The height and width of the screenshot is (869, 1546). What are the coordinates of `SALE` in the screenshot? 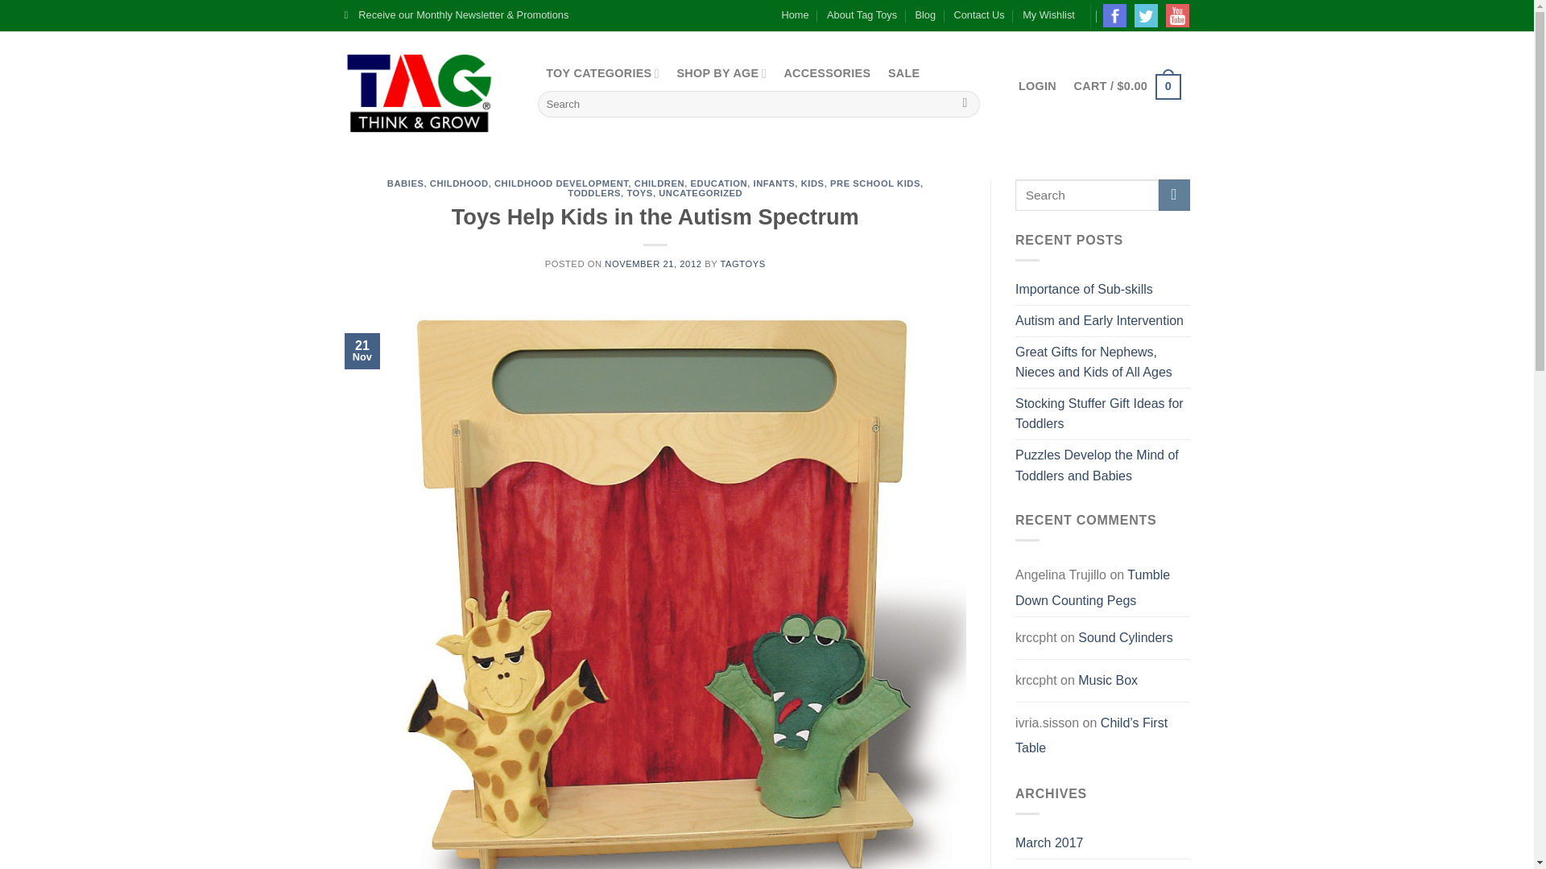 It's located at (903, 73).